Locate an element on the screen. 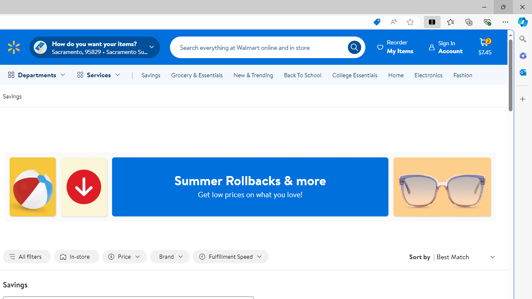  Search icon is located at coordinates (354, 47).